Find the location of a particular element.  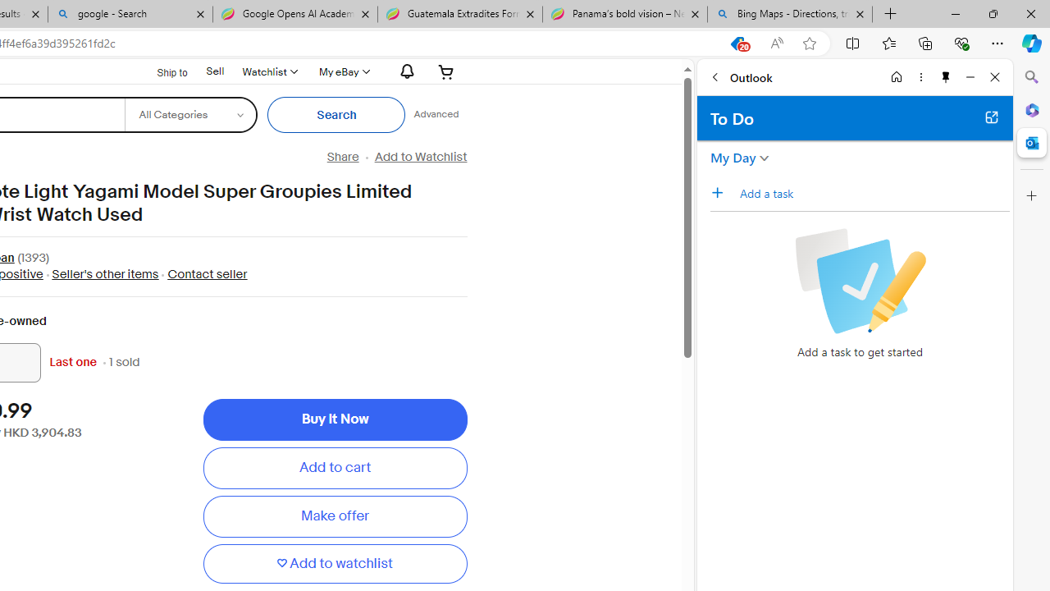

Google Opens AI Academy for Startups - Nearshore Americas is located at coordinates (294, 15).